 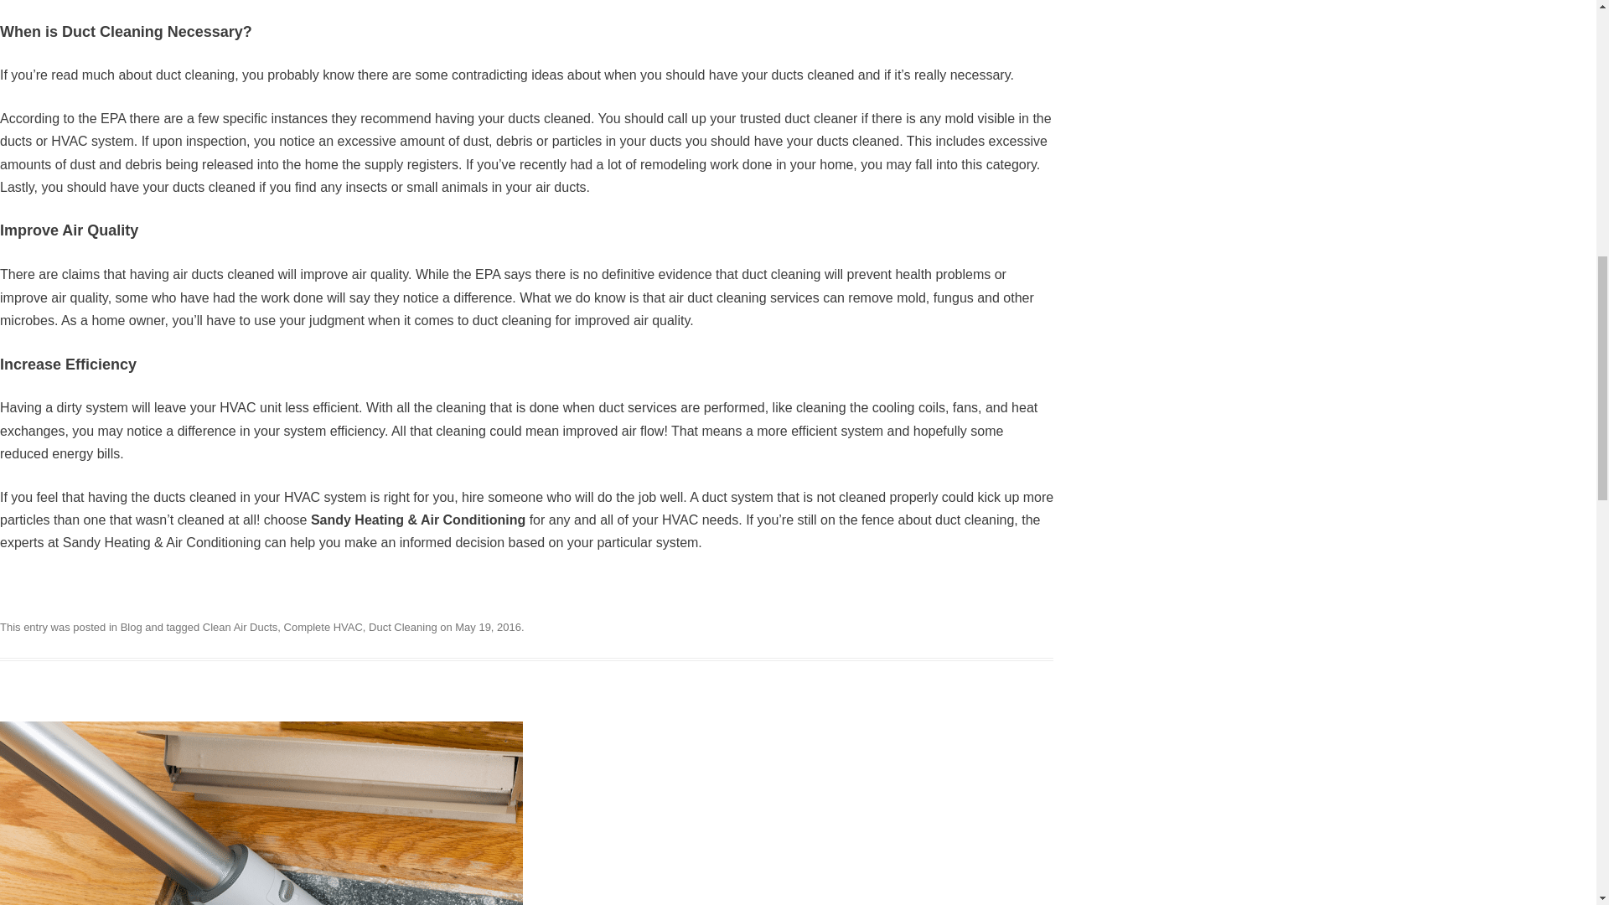 I want to click on Blog, so click(x=132, y=627).